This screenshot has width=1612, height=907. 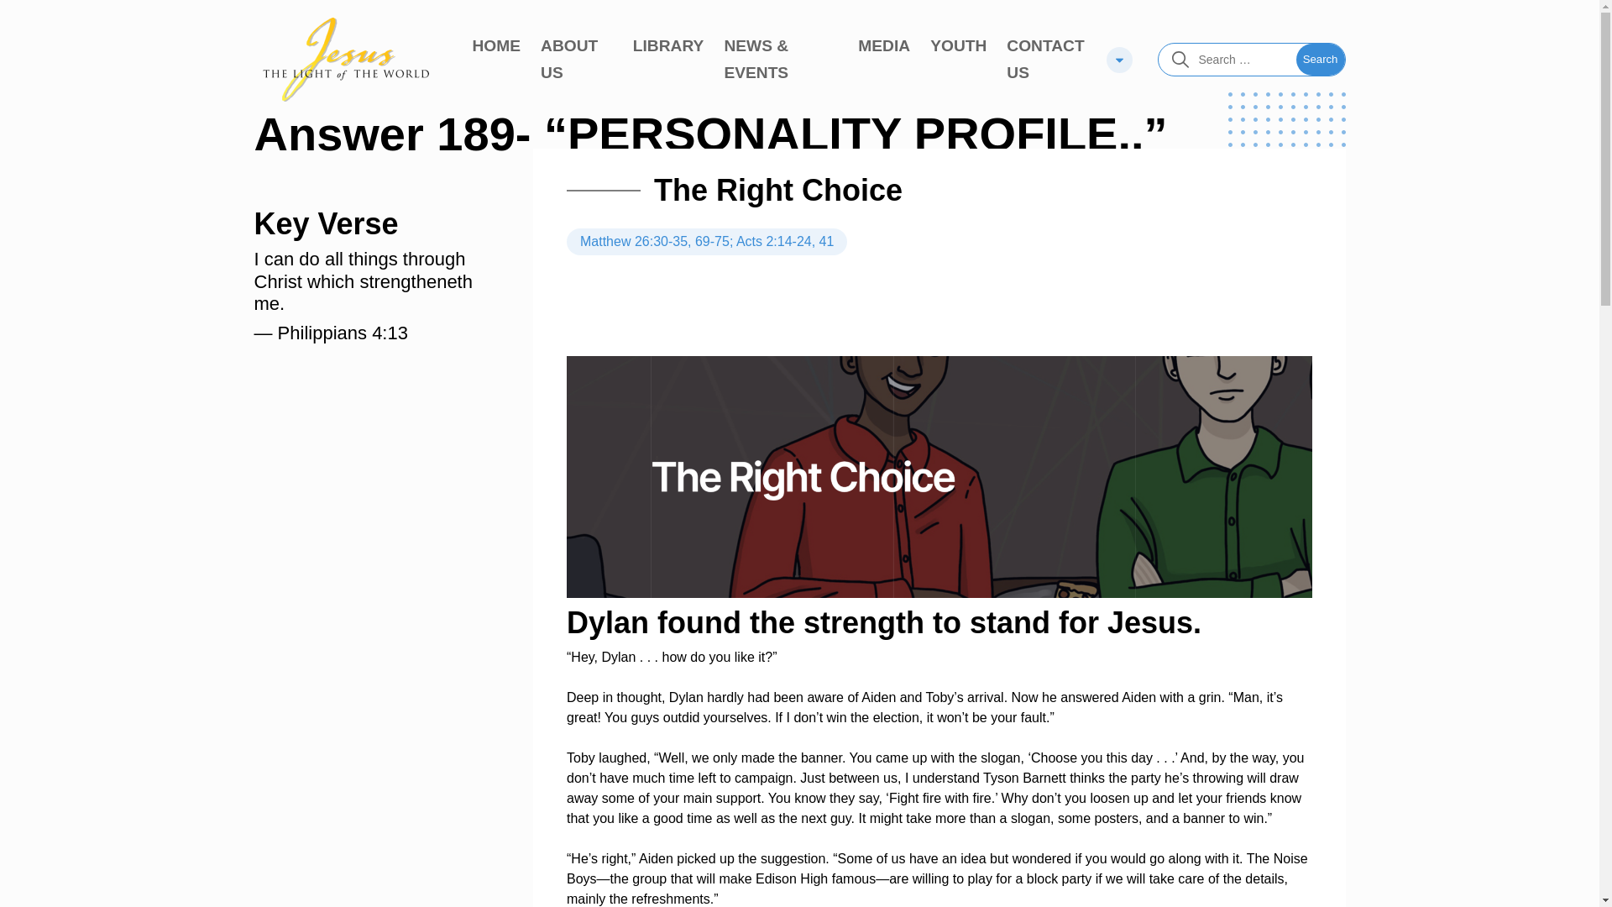 What do you see at coordinates (668, 45) in the screenshot?
I see `LIBRARY` at bounding box center [668, 45].